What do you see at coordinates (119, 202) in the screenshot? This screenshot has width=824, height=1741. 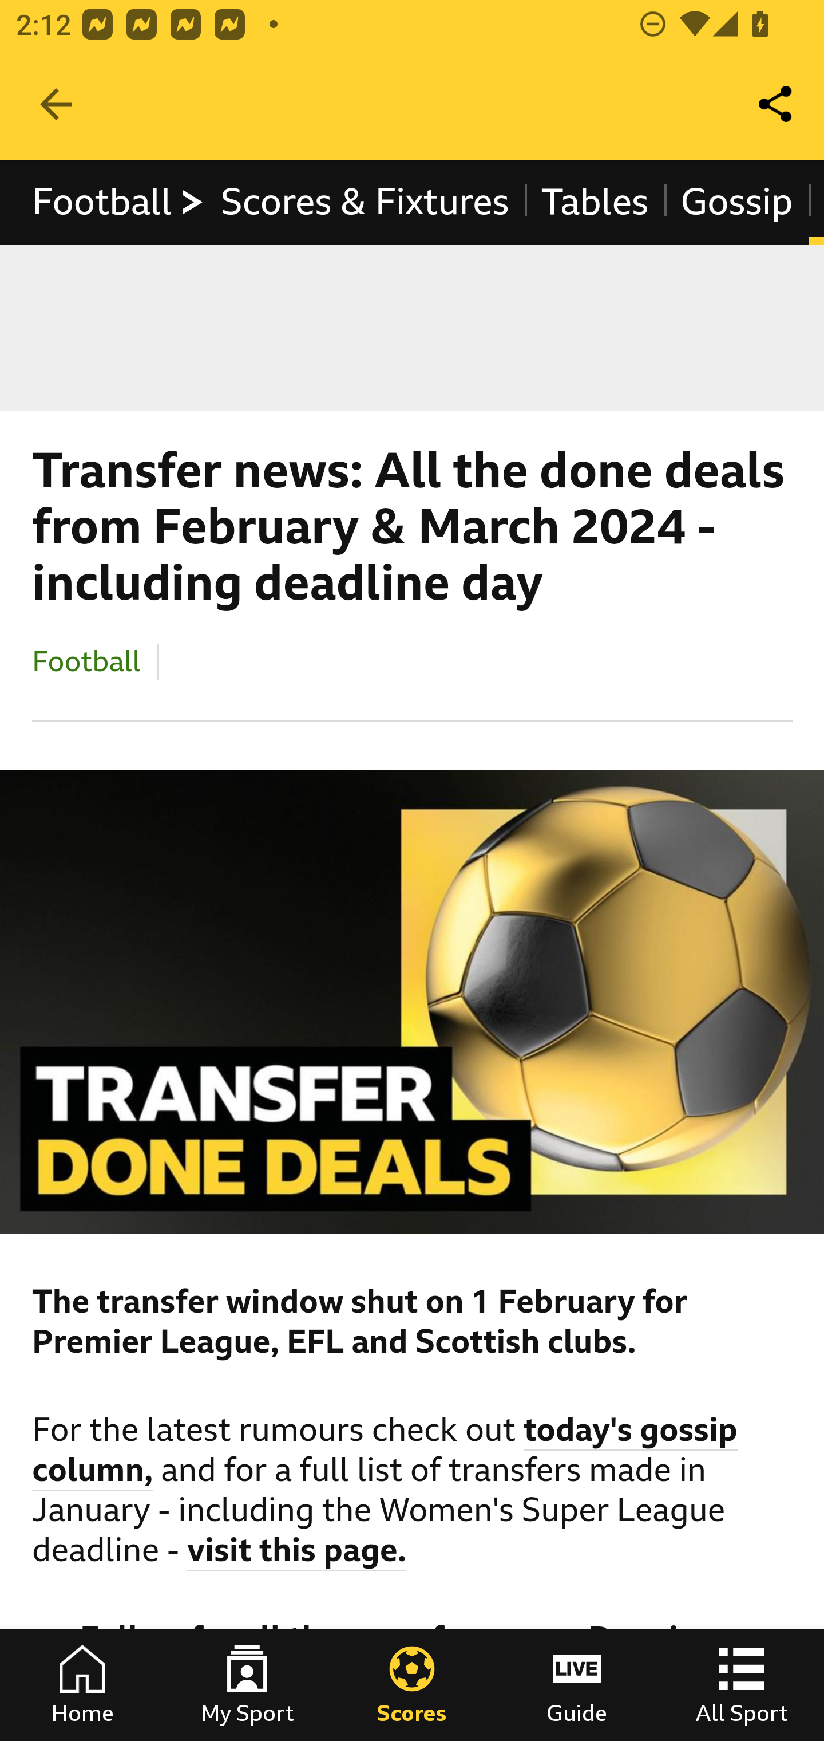 I see `Football ` at bounding box center [119, 202].